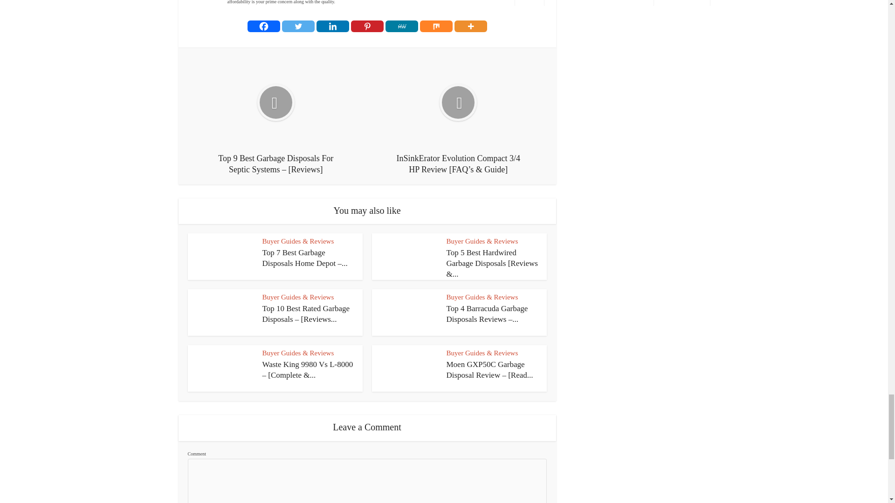  Describe the element at coordinates (401, 26) in the screenshot. I see `MeWe` at that location.